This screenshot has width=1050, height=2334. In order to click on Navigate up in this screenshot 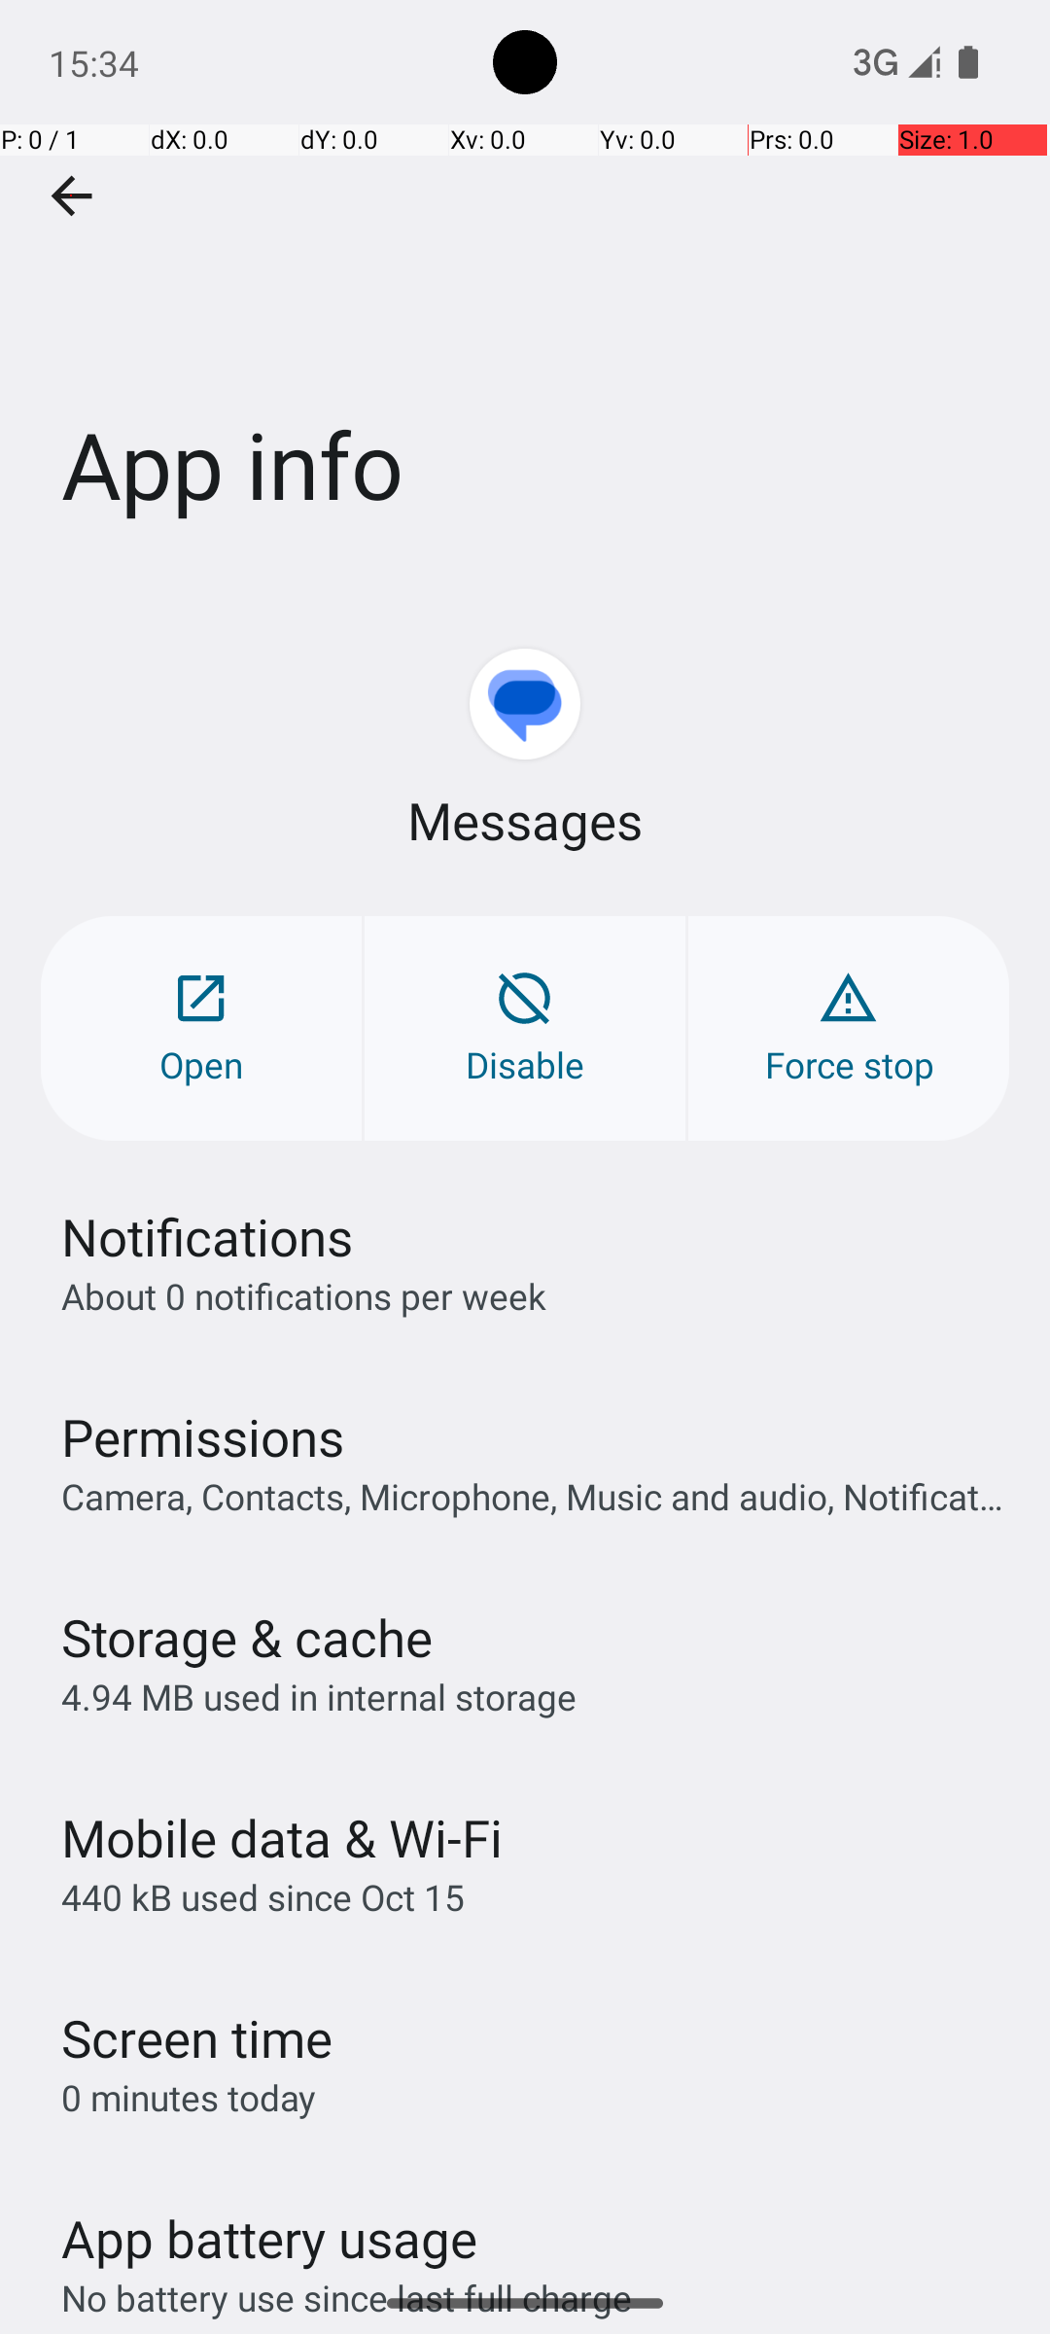, I will do `click(72, 196)`.